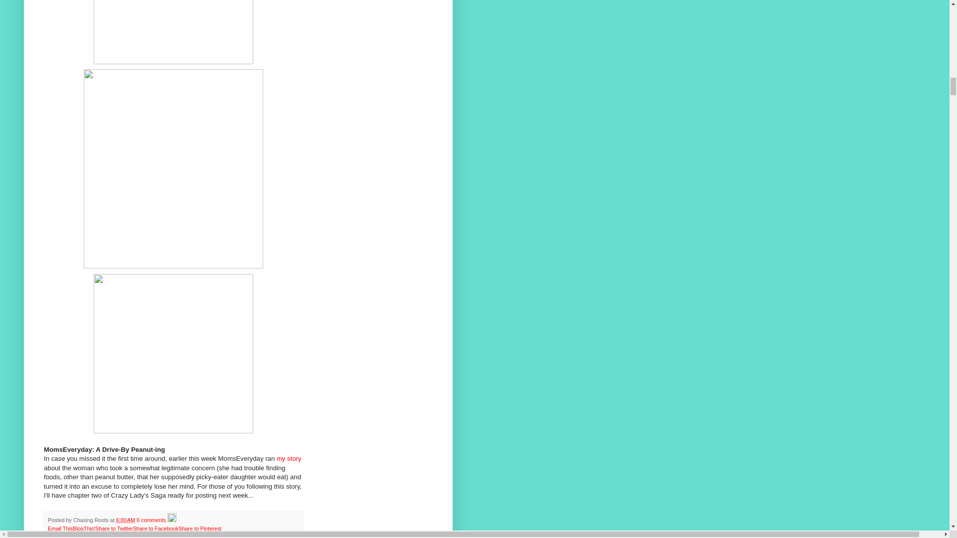 The width and height of the screenshot is (957, 538). What do you see at coordinates (125, 520) in the screenshot?
I see `permanent link` at bounding box center [125, 520].